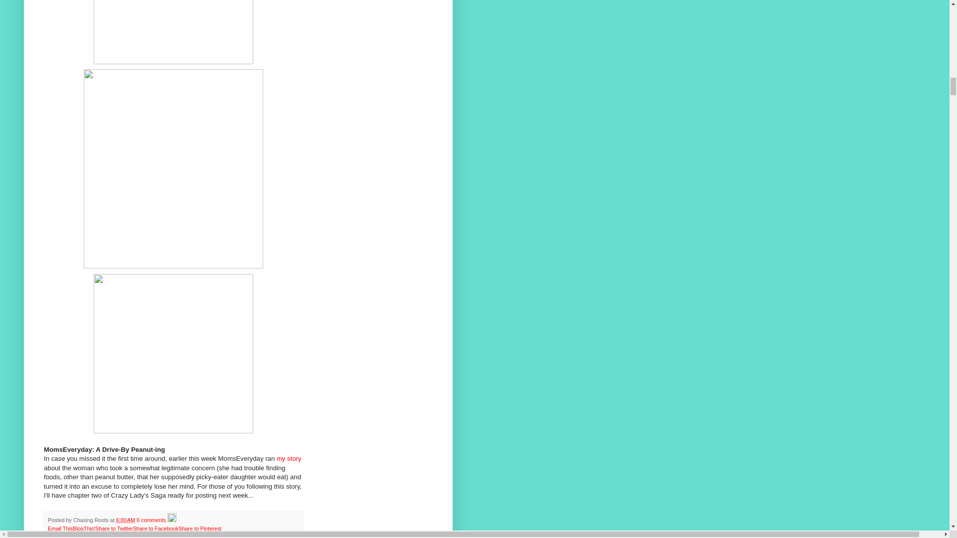 The width and height of the screenshot is (957, 538). What do you see at coordinates (125, 520) in the screenshot?
I see `permanent link` at bounding box center [125, 520].